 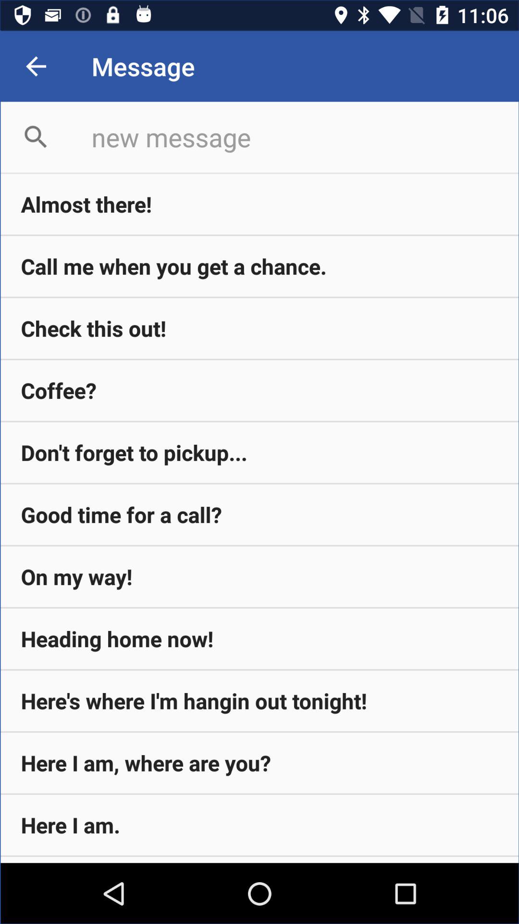 What do you see at coordinates (259, 860) in the screenshot?
I see `flip to hey look where` at bounding box center [259, 860].